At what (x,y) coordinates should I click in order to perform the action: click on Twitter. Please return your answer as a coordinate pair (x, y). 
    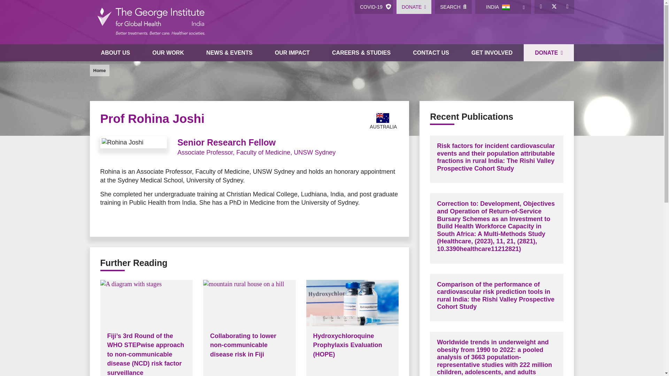
    Looking at the image, I should click on (554, 7).